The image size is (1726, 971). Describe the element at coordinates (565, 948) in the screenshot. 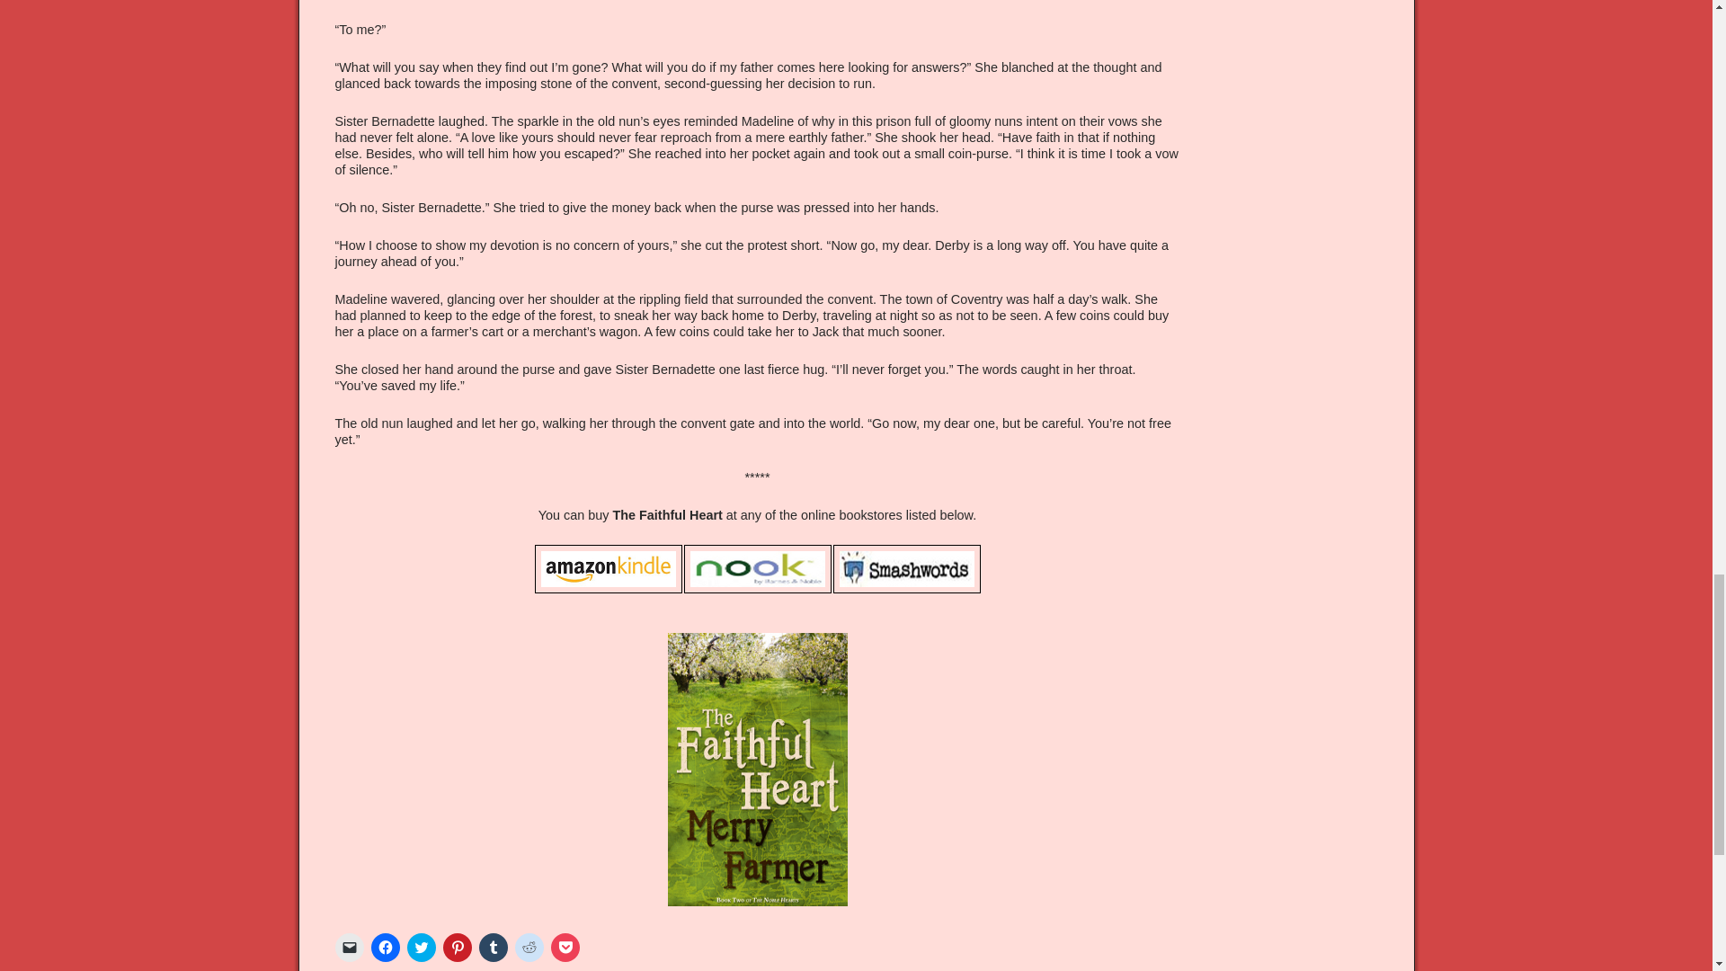

I see `Click to share on Pocket` at that location.